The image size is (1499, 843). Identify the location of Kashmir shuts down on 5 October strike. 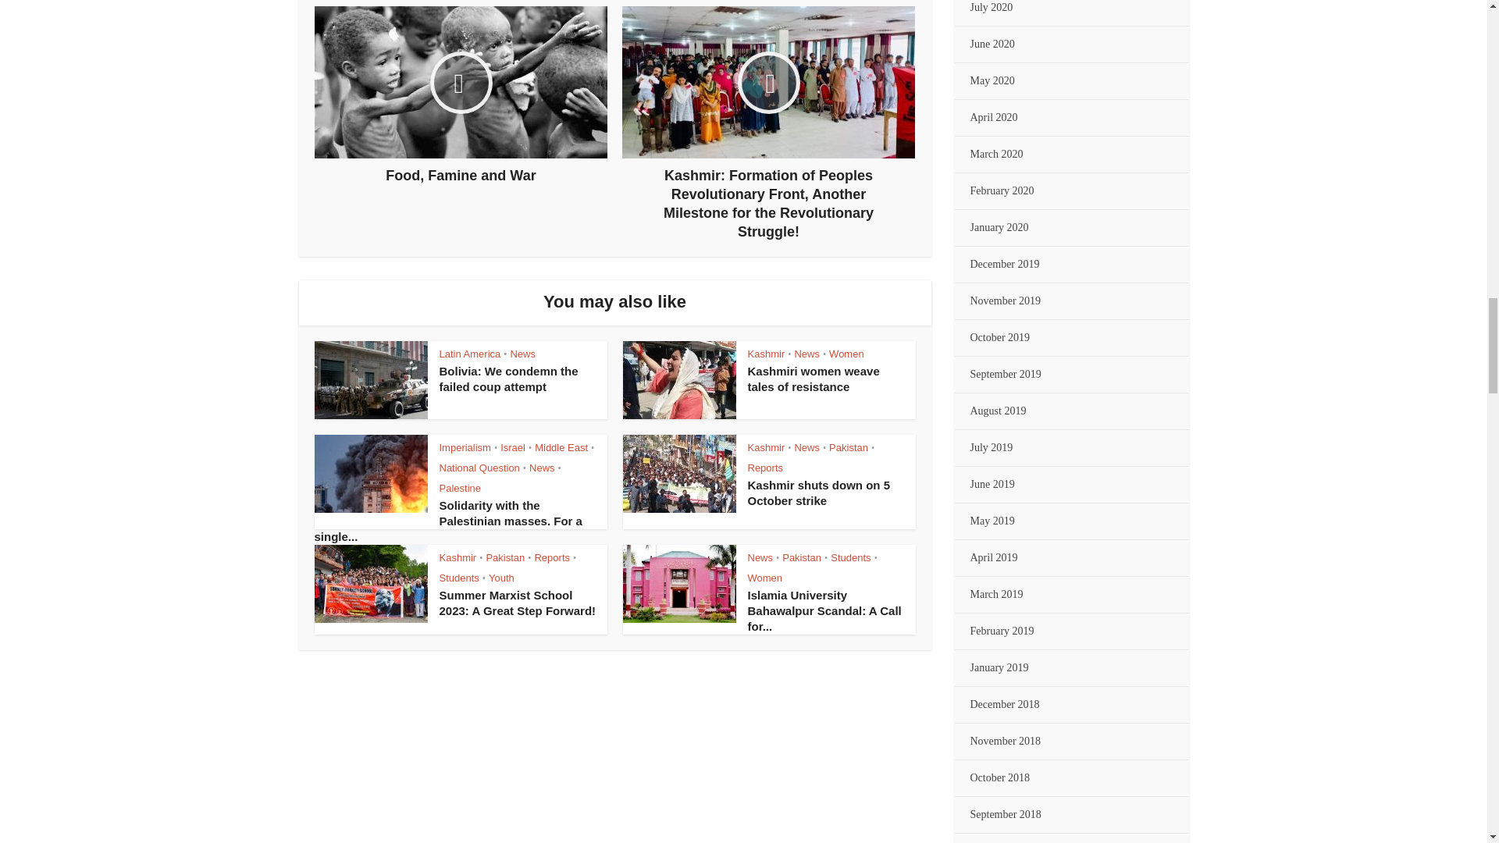
(819, 493).